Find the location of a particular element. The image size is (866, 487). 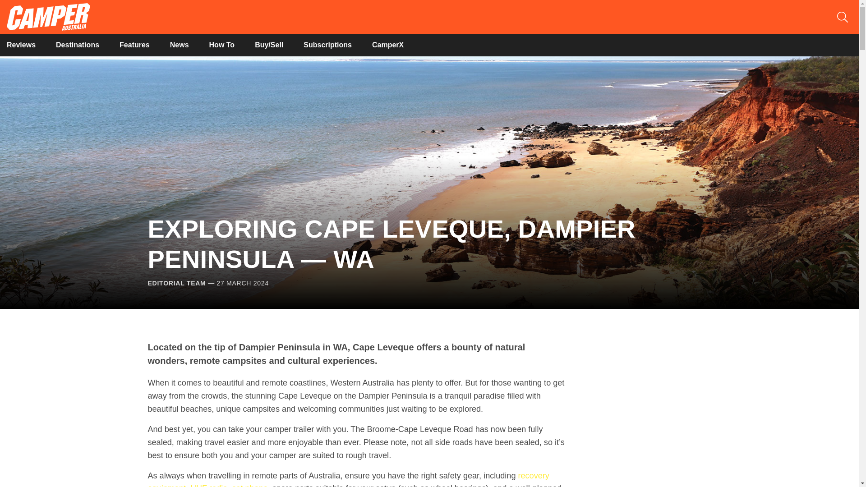

Destinations is located at coordinates (78, 45).